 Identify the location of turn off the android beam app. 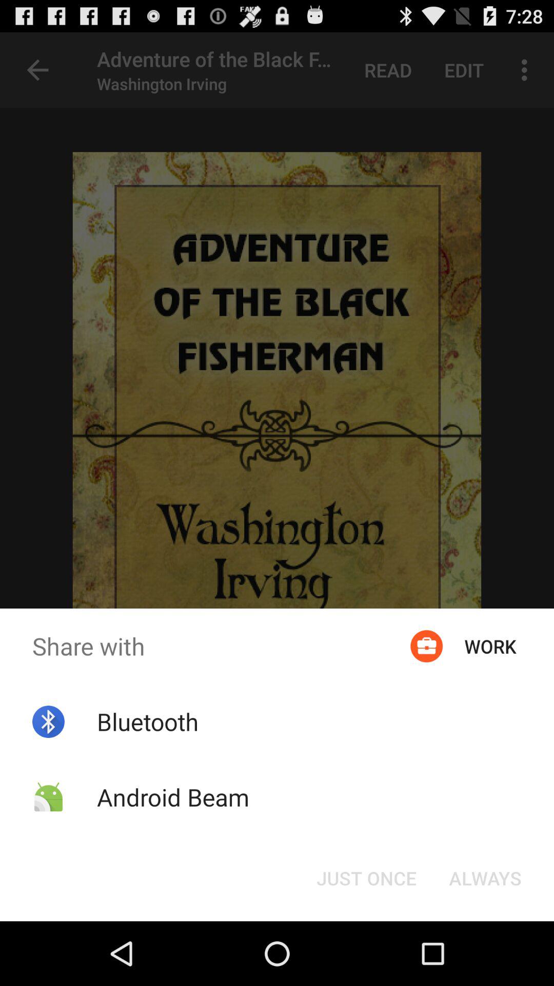
(172, 797).